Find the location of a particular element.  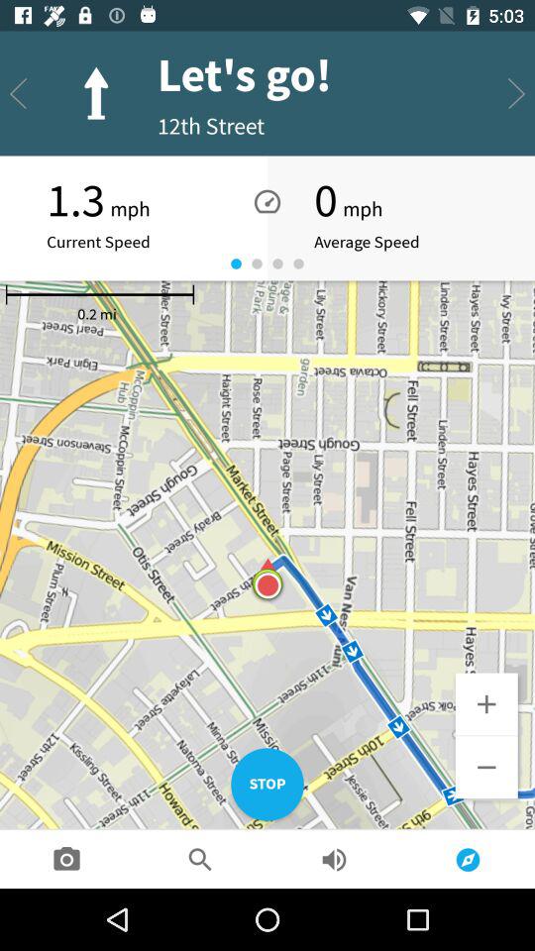

jump to the stop item is located at coordinates (267, 785).